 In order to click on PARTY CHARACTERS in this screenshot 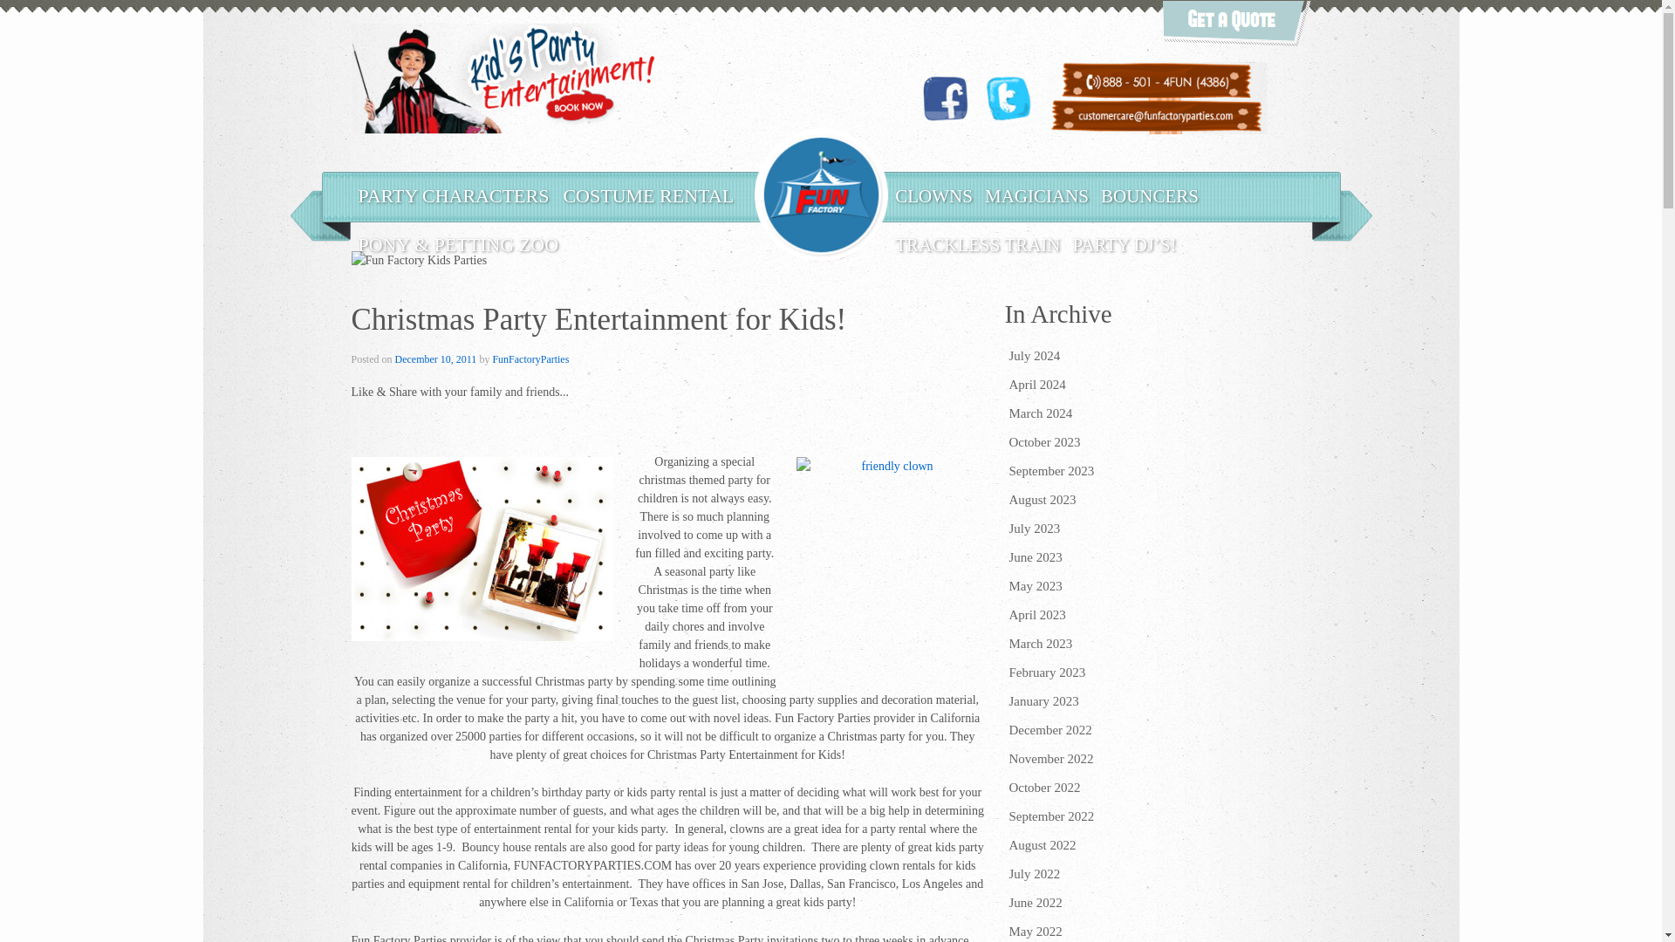, I will do `click(453, 195)`.